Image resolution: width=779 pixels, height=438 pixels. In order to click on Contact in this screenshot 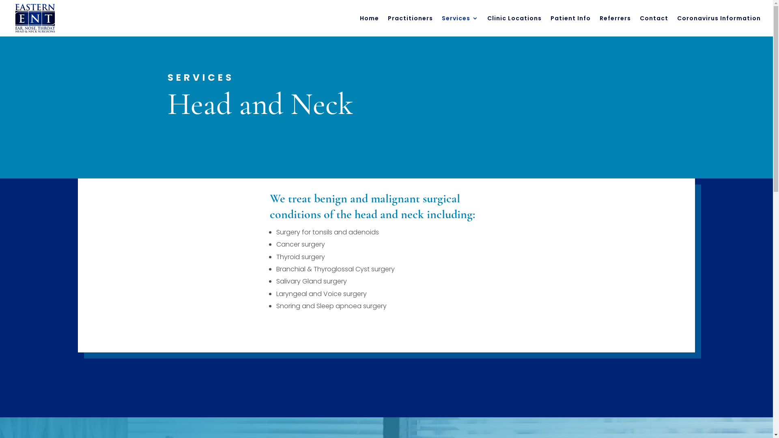, I will do `click(654, 26)`.